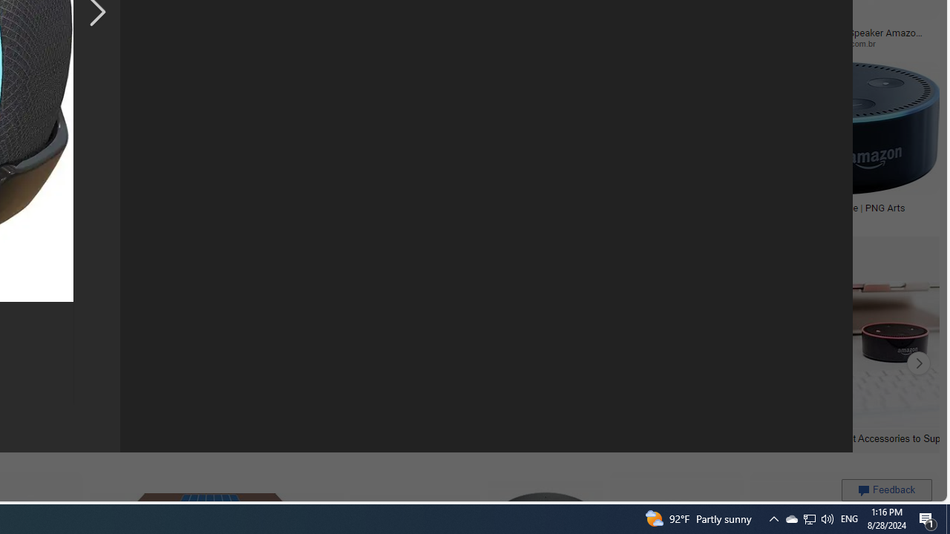  Describe the element at coordinates (623, 145) in the screenshot. I see `Amazonecho Dot With Alexa (Gen 4)pnghq.comSave` at that location.